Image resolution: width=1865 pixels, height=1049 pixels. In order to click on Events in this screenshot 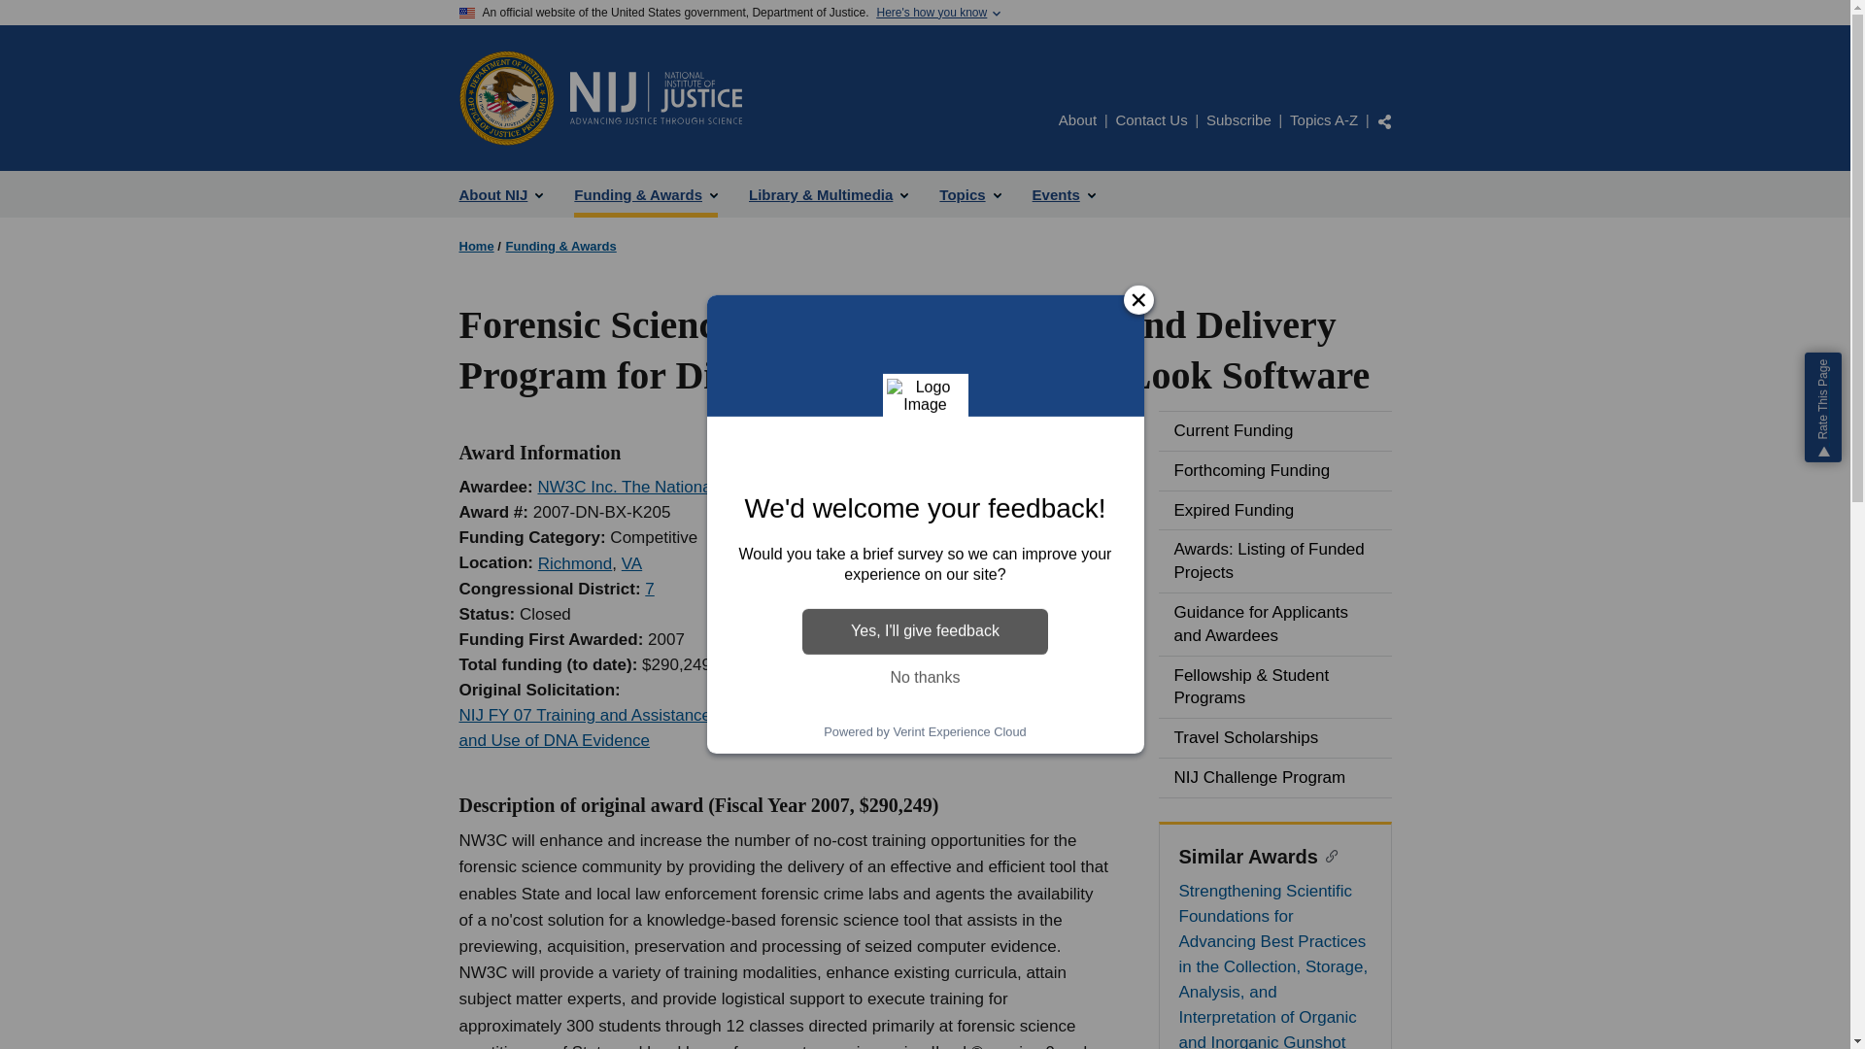, I will do `click(1064, 194)`.